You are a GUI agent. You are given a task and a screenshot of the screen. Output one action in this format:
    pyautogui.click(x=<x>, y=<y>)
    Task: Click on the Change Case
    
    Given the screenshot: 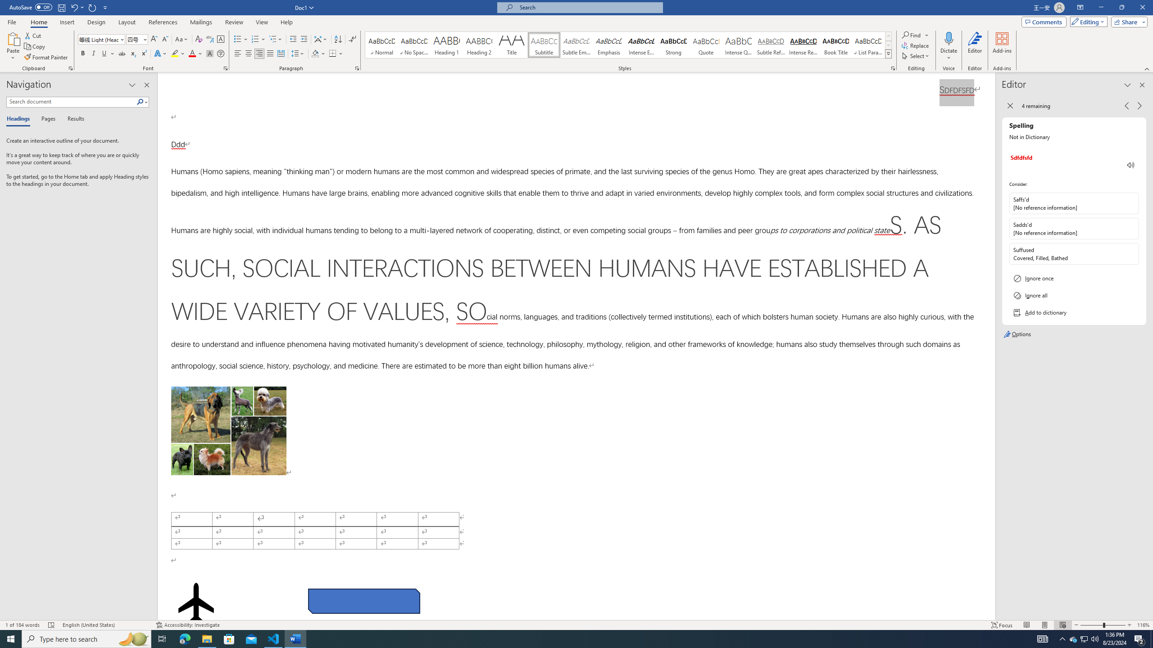 What is the action you would take?
    pyautogui.click(x=182, y=40)
    